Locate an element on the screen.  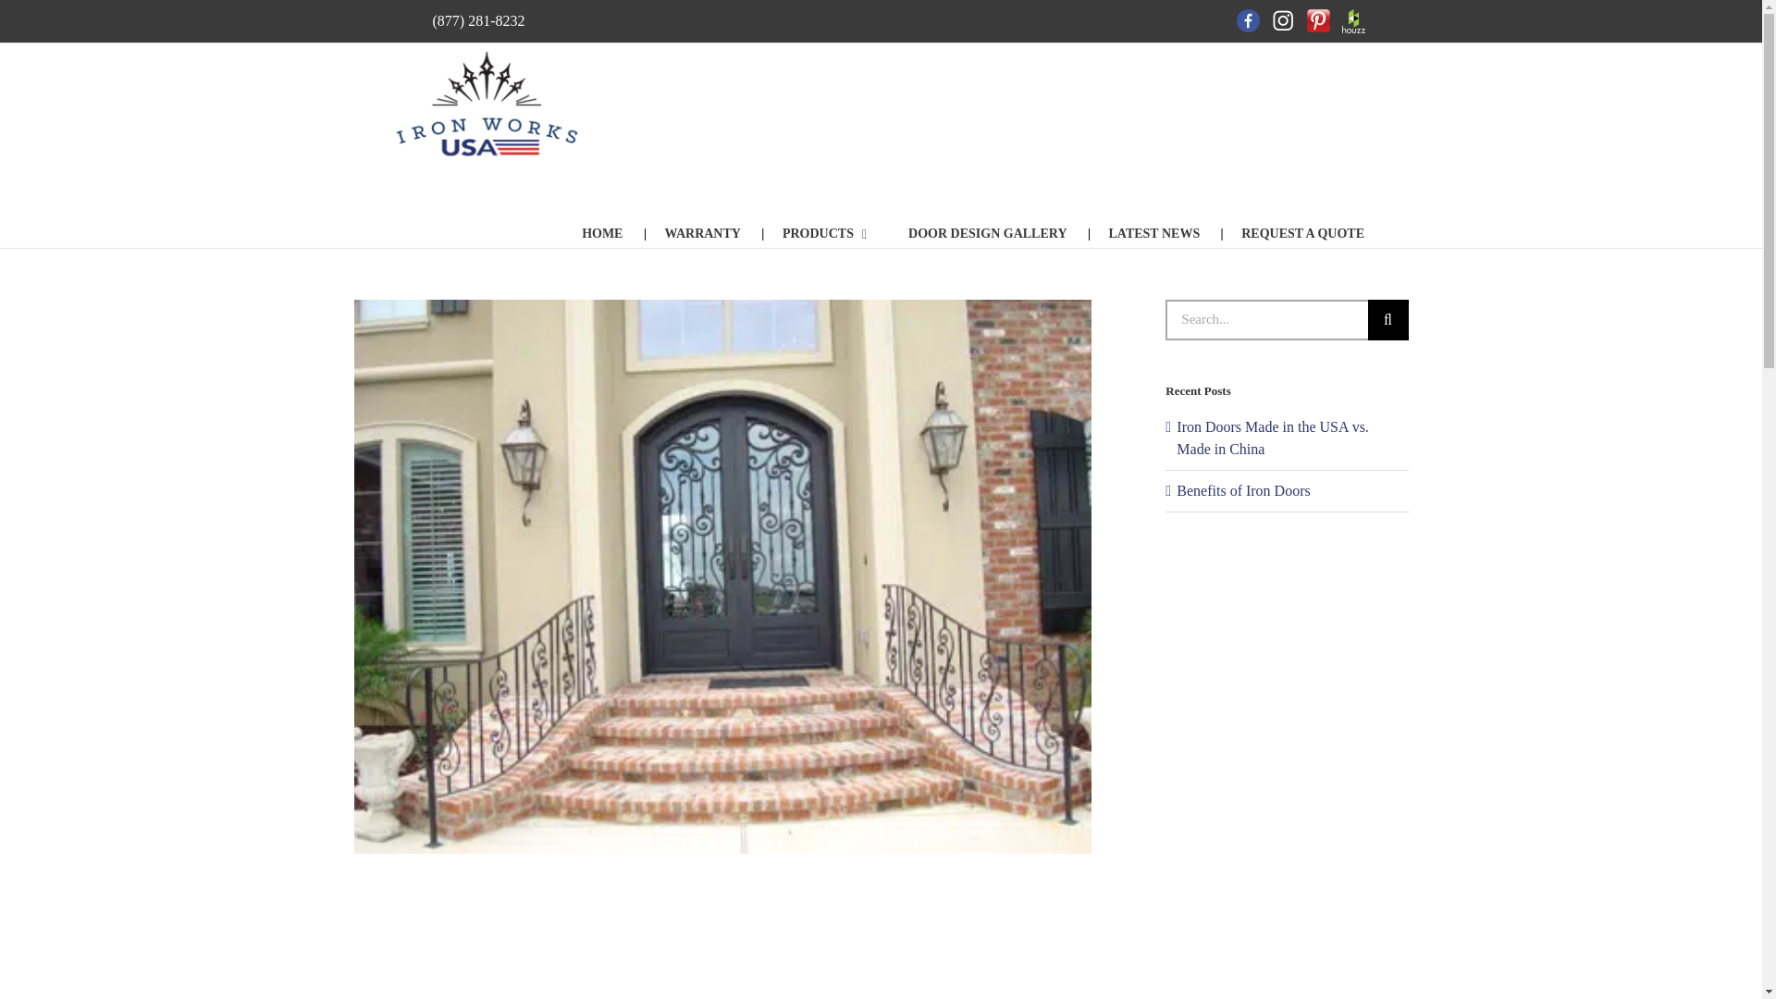
HOME is located at coordinates (601, 233).